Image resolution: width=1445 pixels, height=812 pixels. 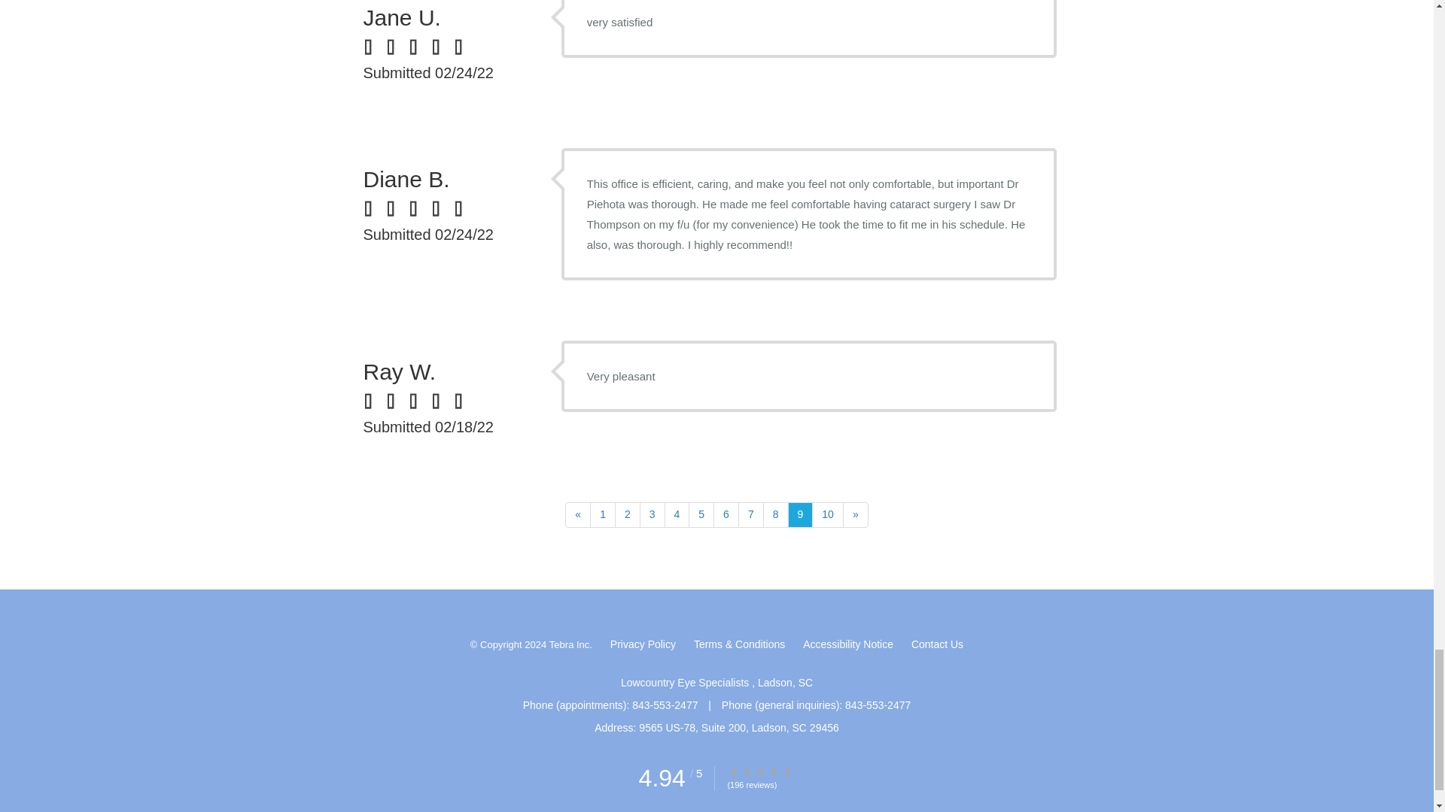 What do you see at coordinates (652, 515) in the screenshot?
I see `3` at bounding box center [652, 515].